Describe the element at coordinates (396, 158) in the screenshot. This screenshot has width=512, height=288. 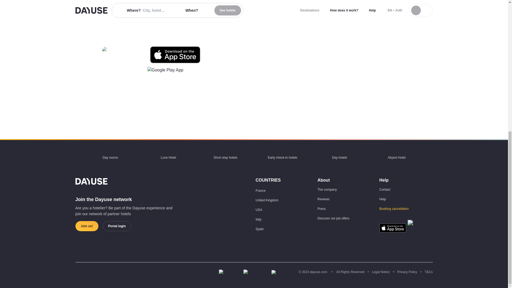
I see `Airport Hotel` at that location.